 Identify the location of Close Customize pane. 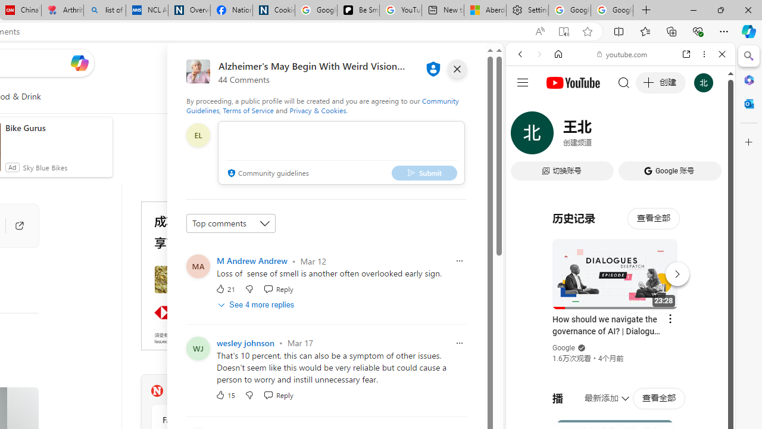
(749, 142).